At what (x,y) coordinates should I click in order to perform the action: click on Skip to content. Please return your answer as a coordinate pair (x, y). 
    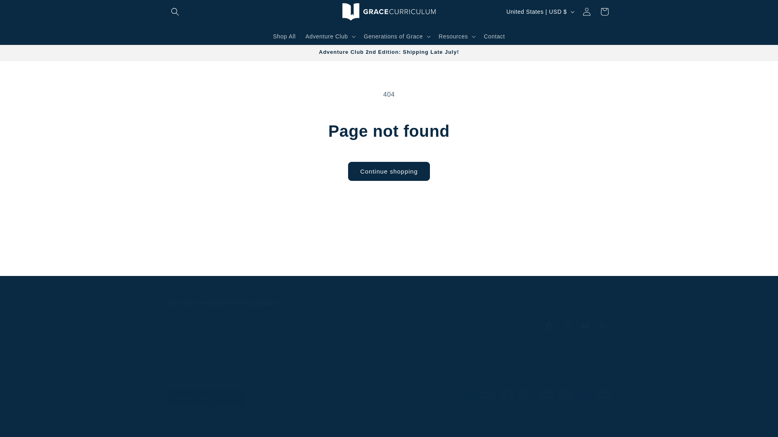
    Looking at the image, I should click on (24, 9).